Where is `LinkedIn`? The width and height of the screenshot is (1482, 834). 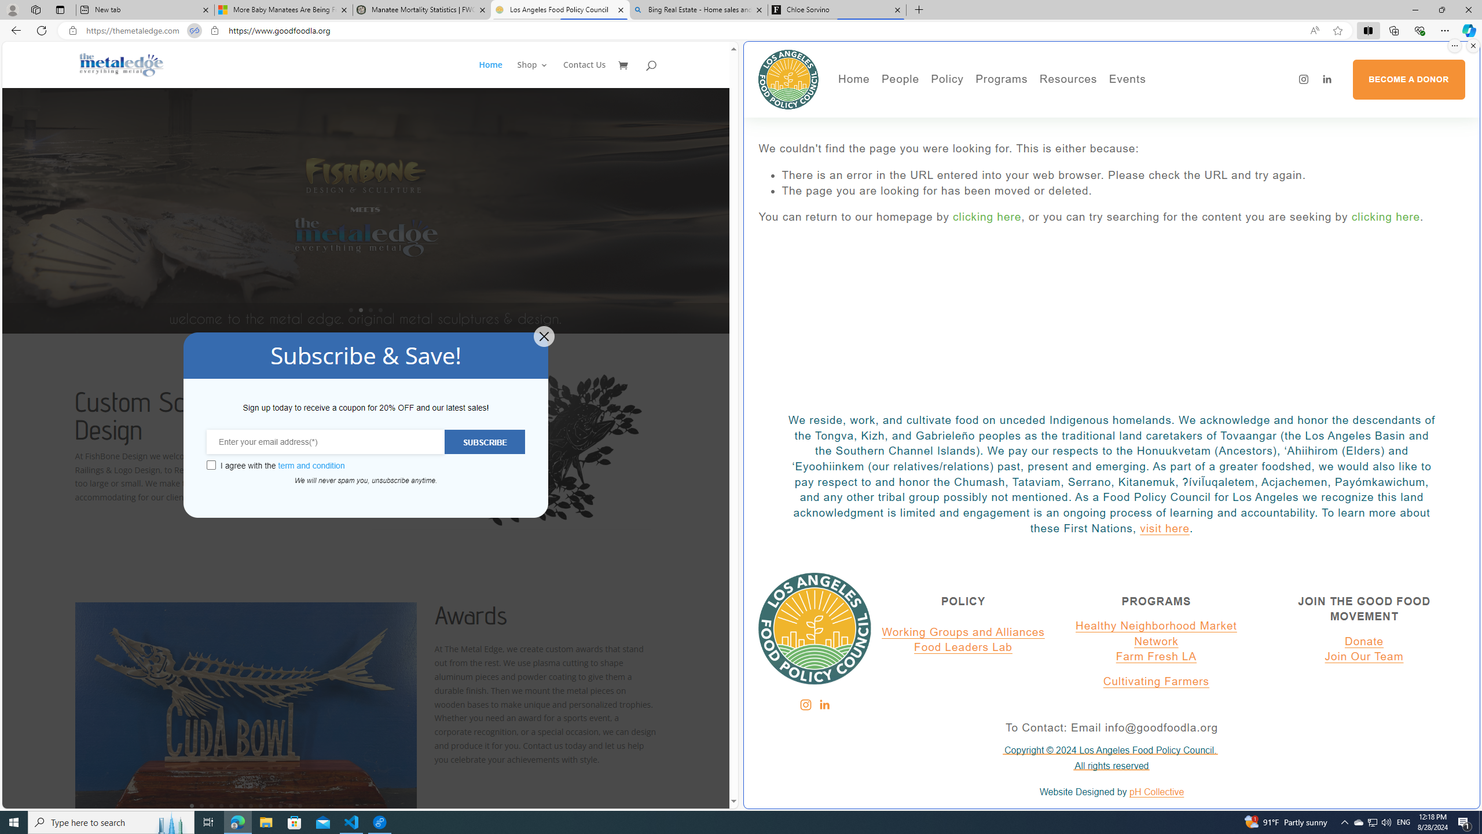
LinkedIn is located at coordinates (824, 705).